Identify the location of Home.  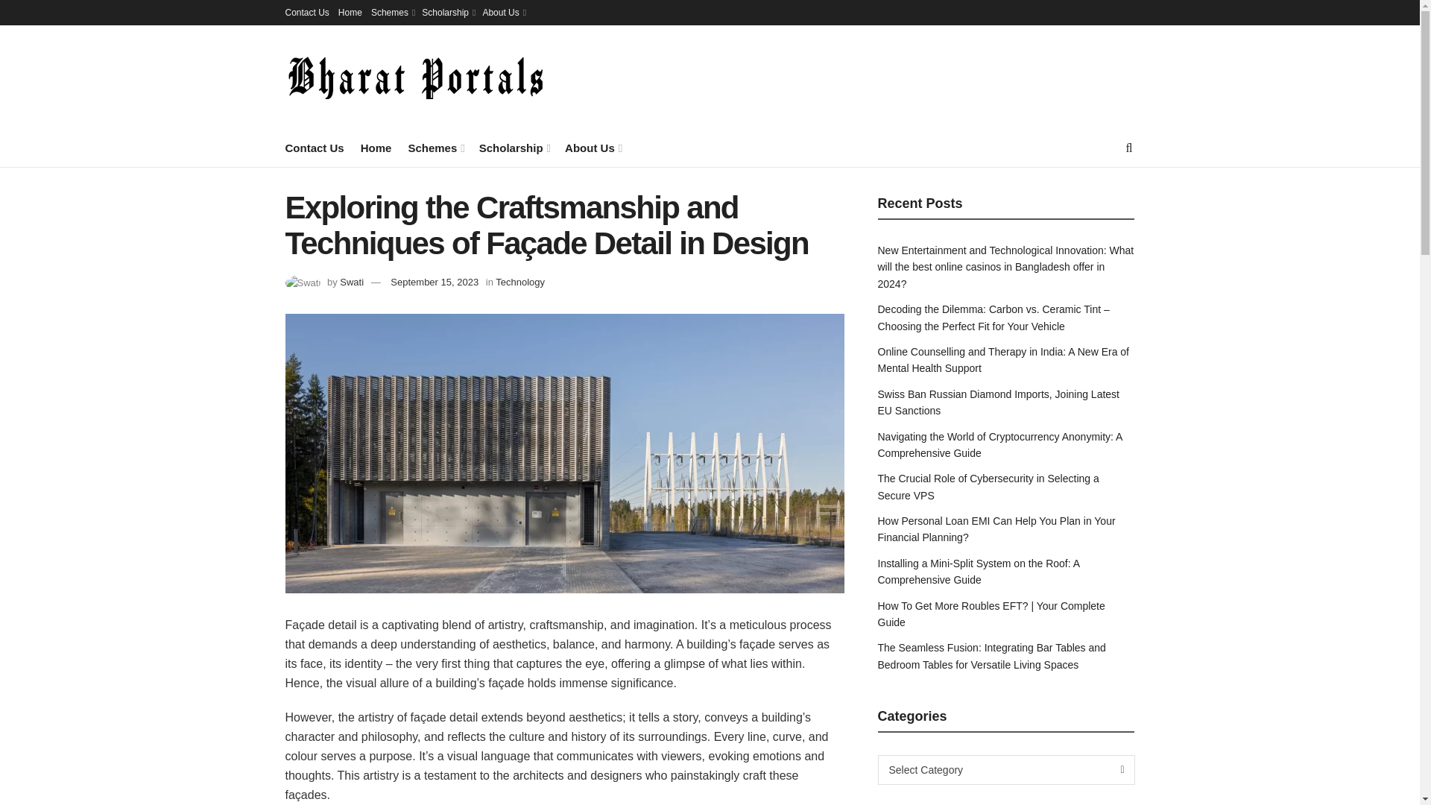
(350, 12).